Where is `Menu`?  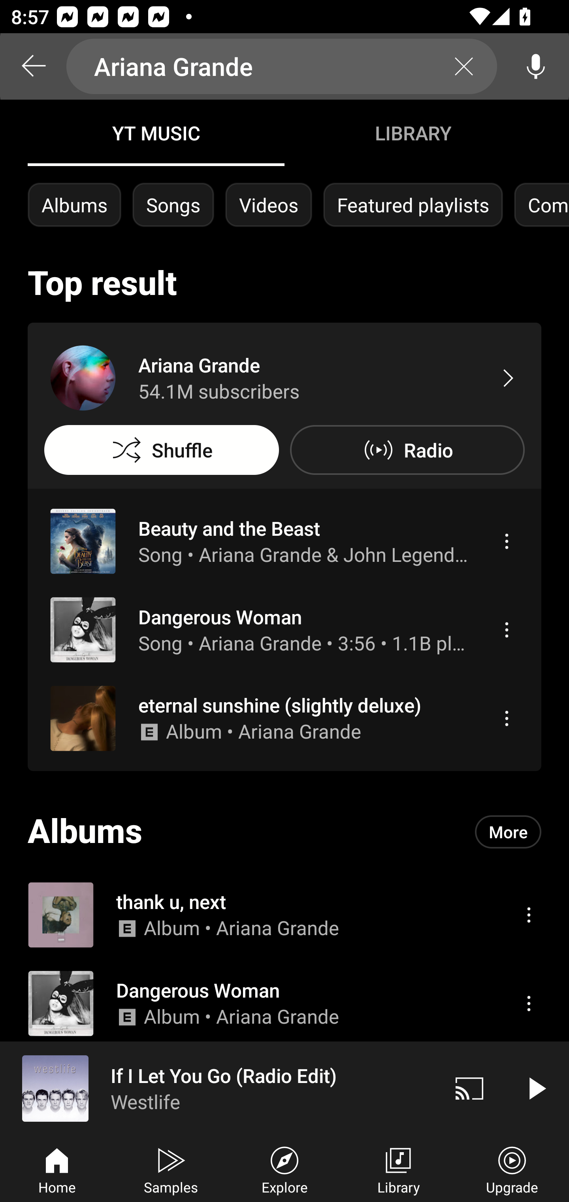 Menu is located at coordinates (507, 541).